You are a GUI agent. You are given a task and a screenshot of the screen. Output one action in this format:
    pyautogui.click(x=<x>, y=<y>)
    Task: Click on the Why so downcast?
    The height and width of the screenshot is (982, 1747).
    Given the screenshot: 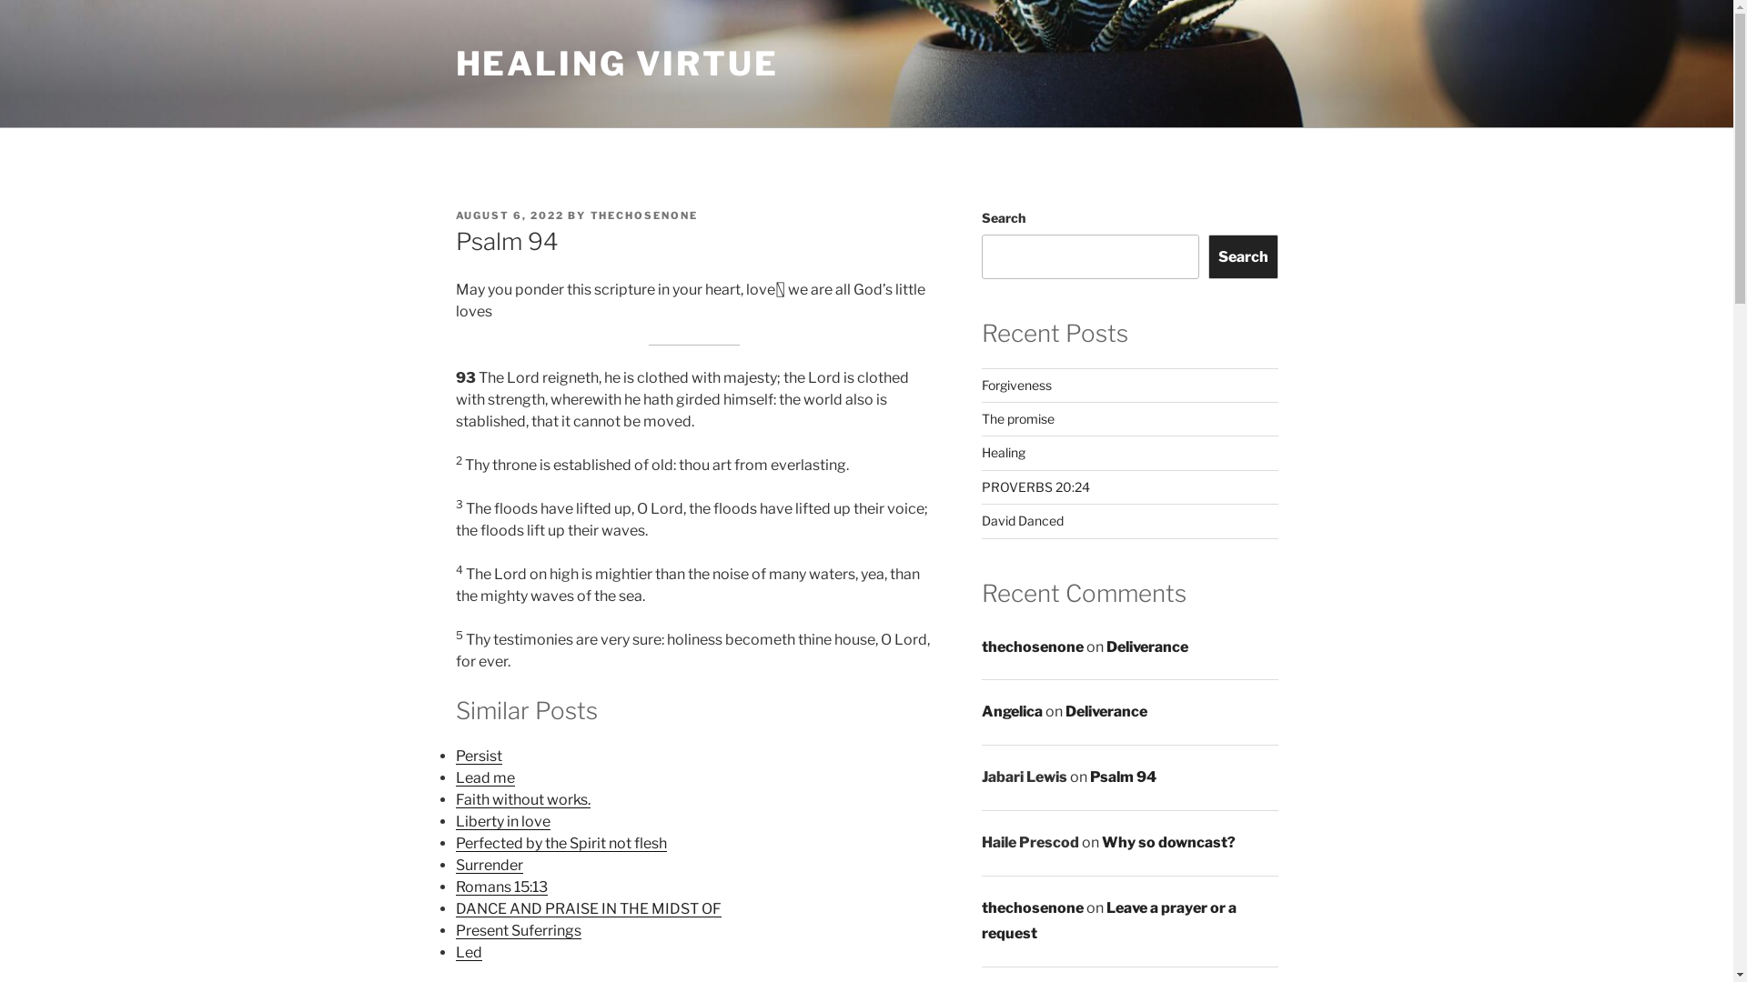 What is the action you would take?
    pyautogui.click(x=1168, y=842)
    